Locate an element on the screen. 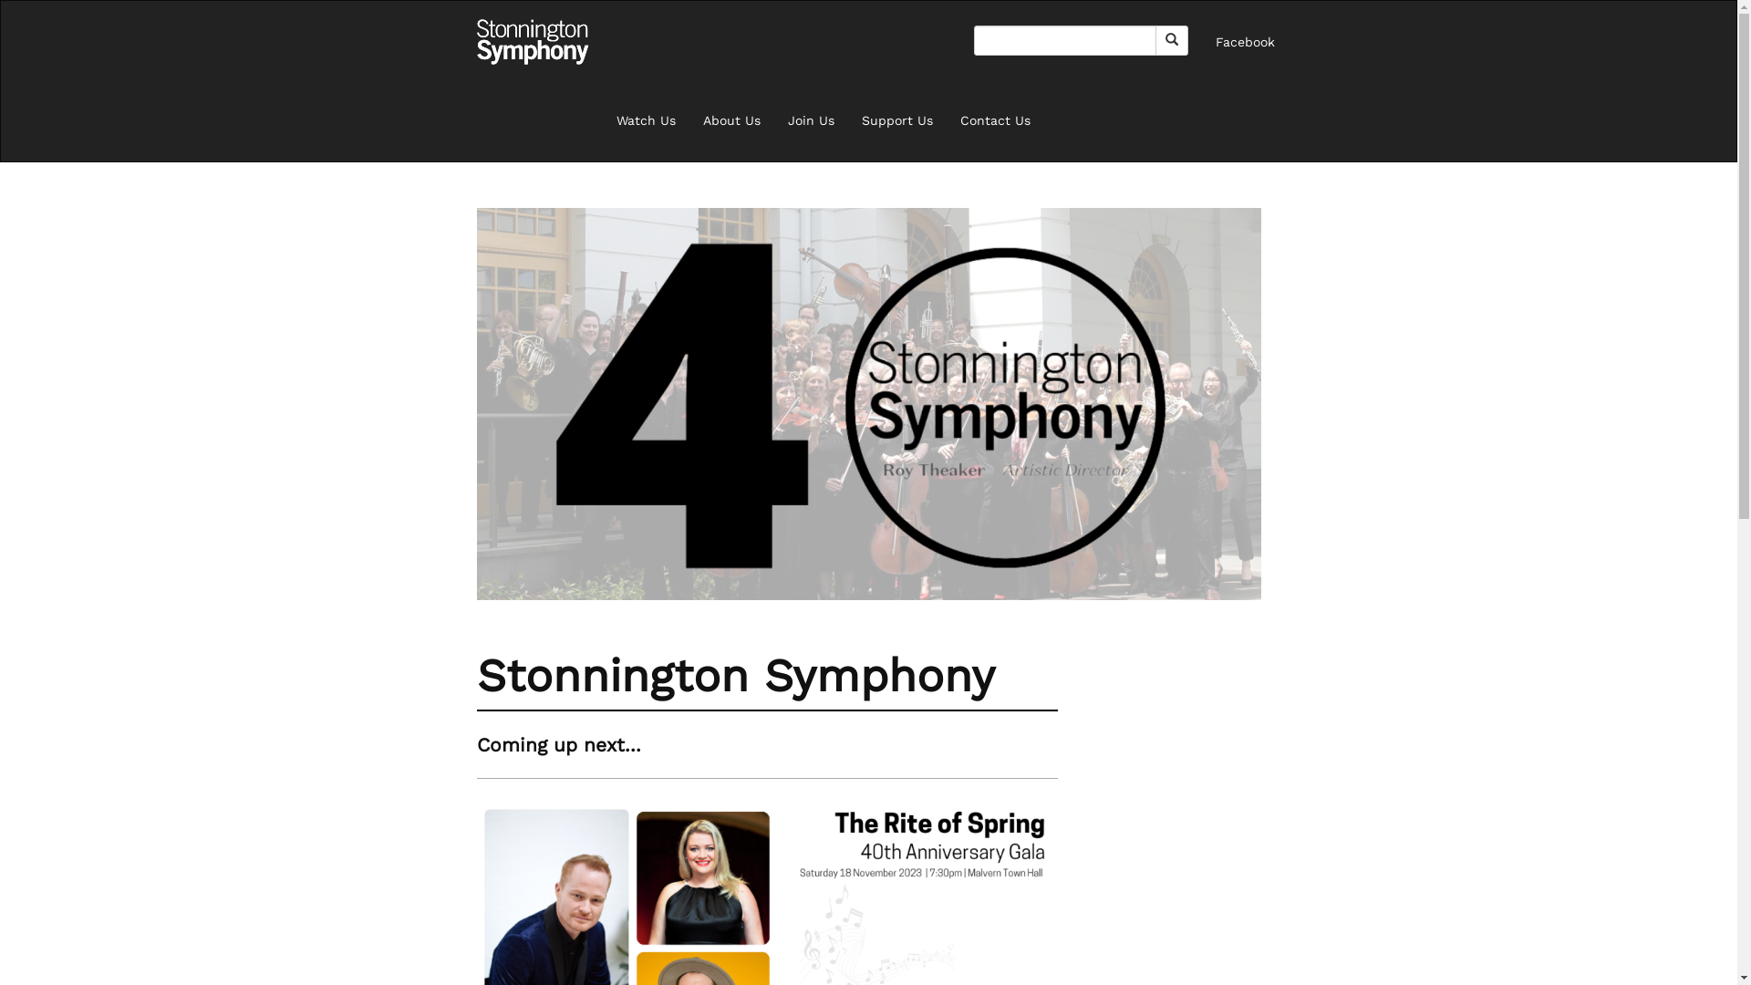 This screenshot has width=1751, height=985. Support Us is located at coordinates (897, 120).